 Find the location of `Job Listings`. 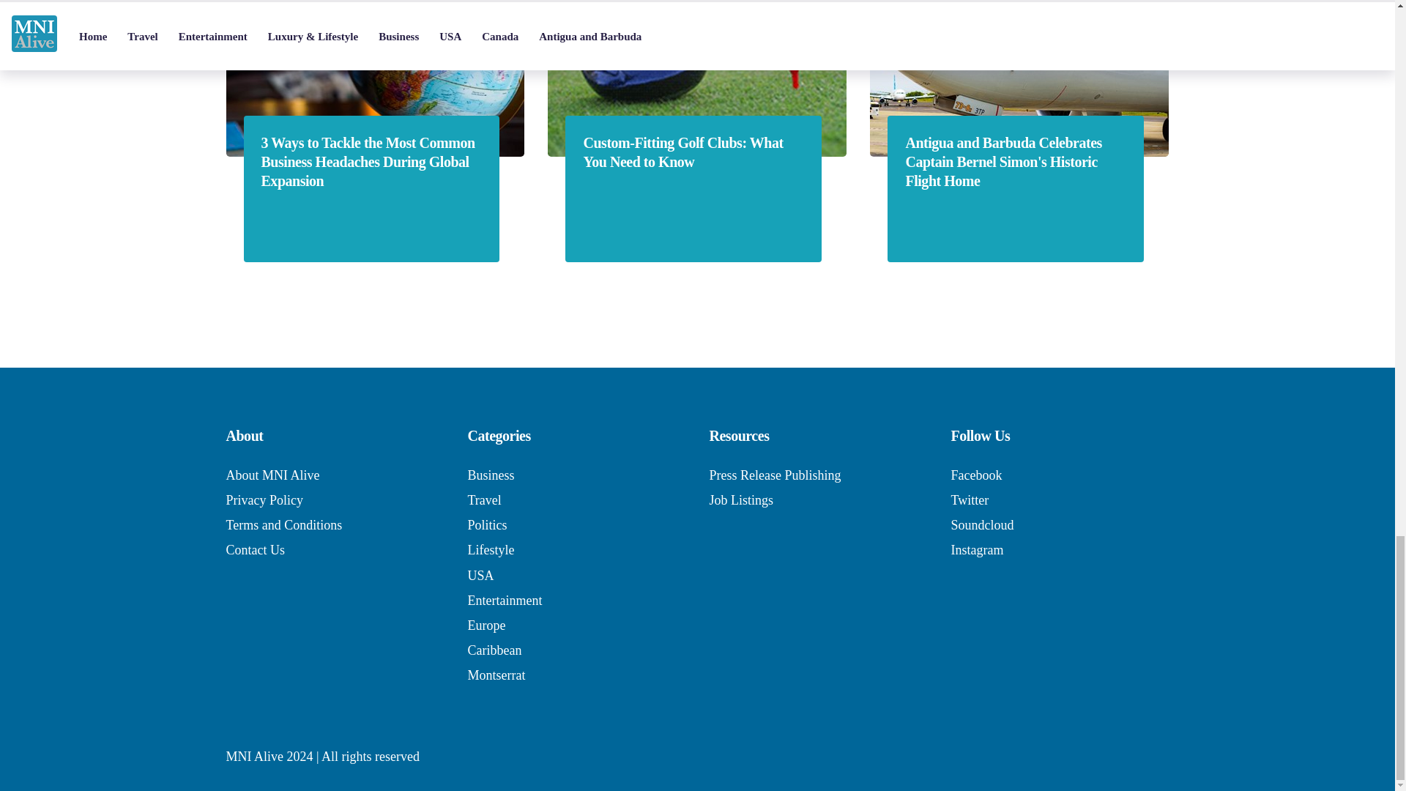

Job Listings is located at coordinates (741, 500).